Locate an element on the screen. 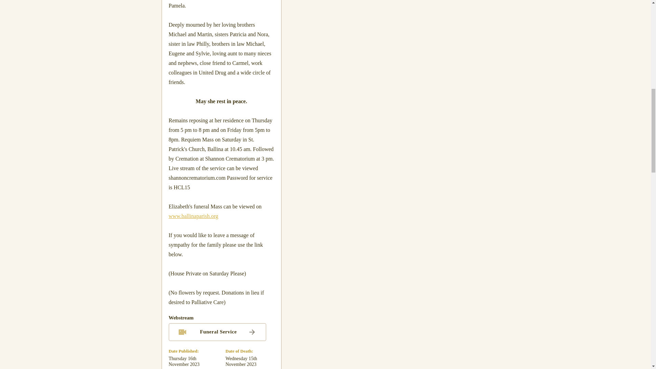 This screenshot has width=656, height=369. Funeral Service is located at coordinates (217, 332).